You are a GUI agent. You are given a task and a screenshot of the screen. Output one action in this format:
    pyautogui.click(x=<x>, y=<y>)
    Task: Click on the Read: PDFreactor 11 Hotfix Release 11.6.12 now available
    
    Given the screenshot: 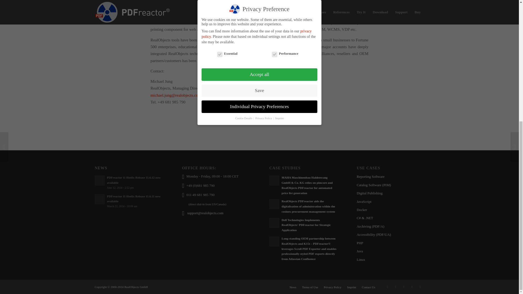 What is the action you would take?
    pyautogui.click(x=133, y=180)
    